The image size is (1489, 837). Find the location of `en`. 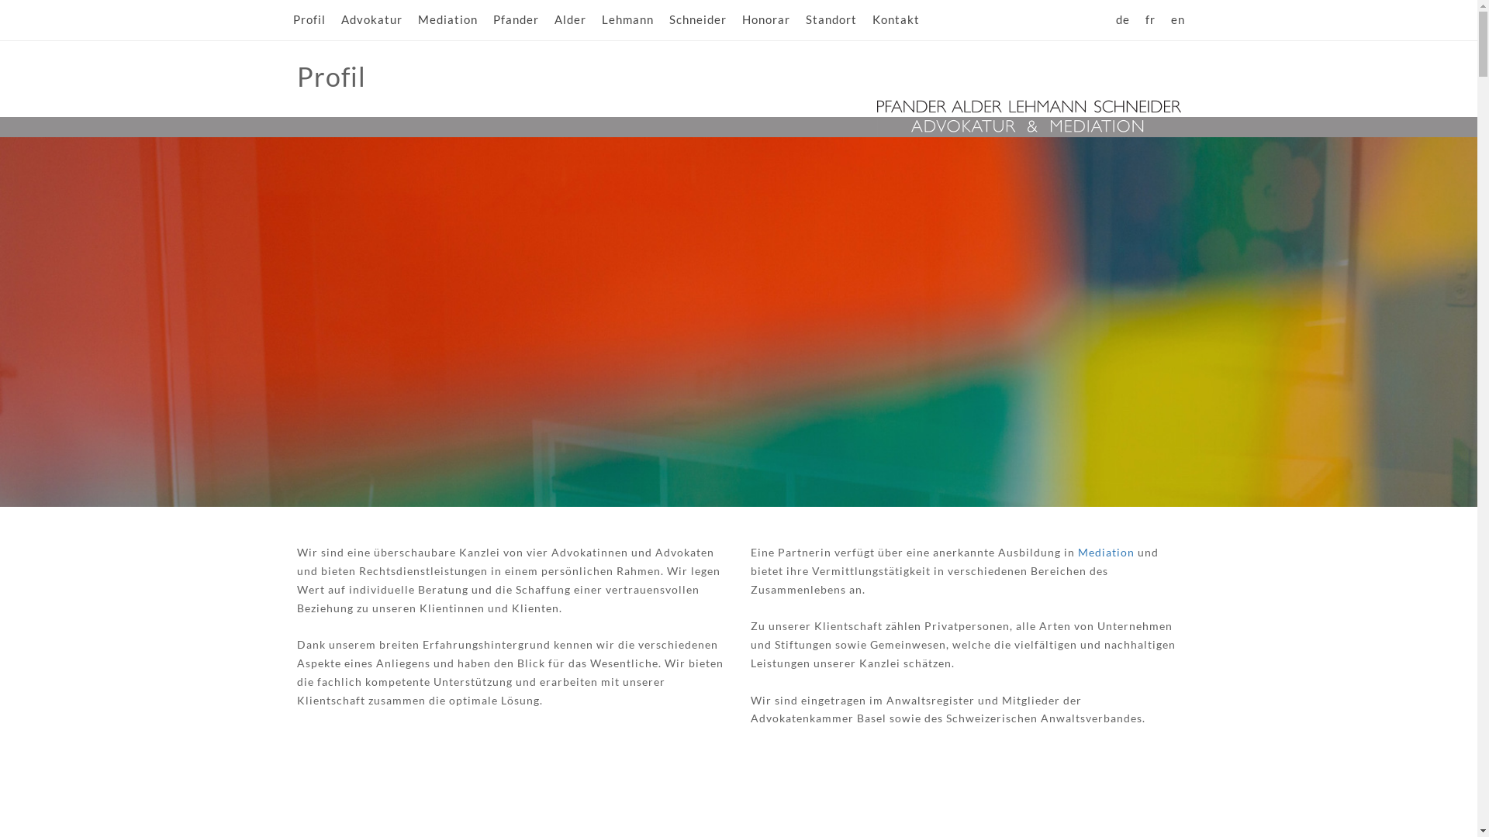

en is located at coordinates (1178, 20).